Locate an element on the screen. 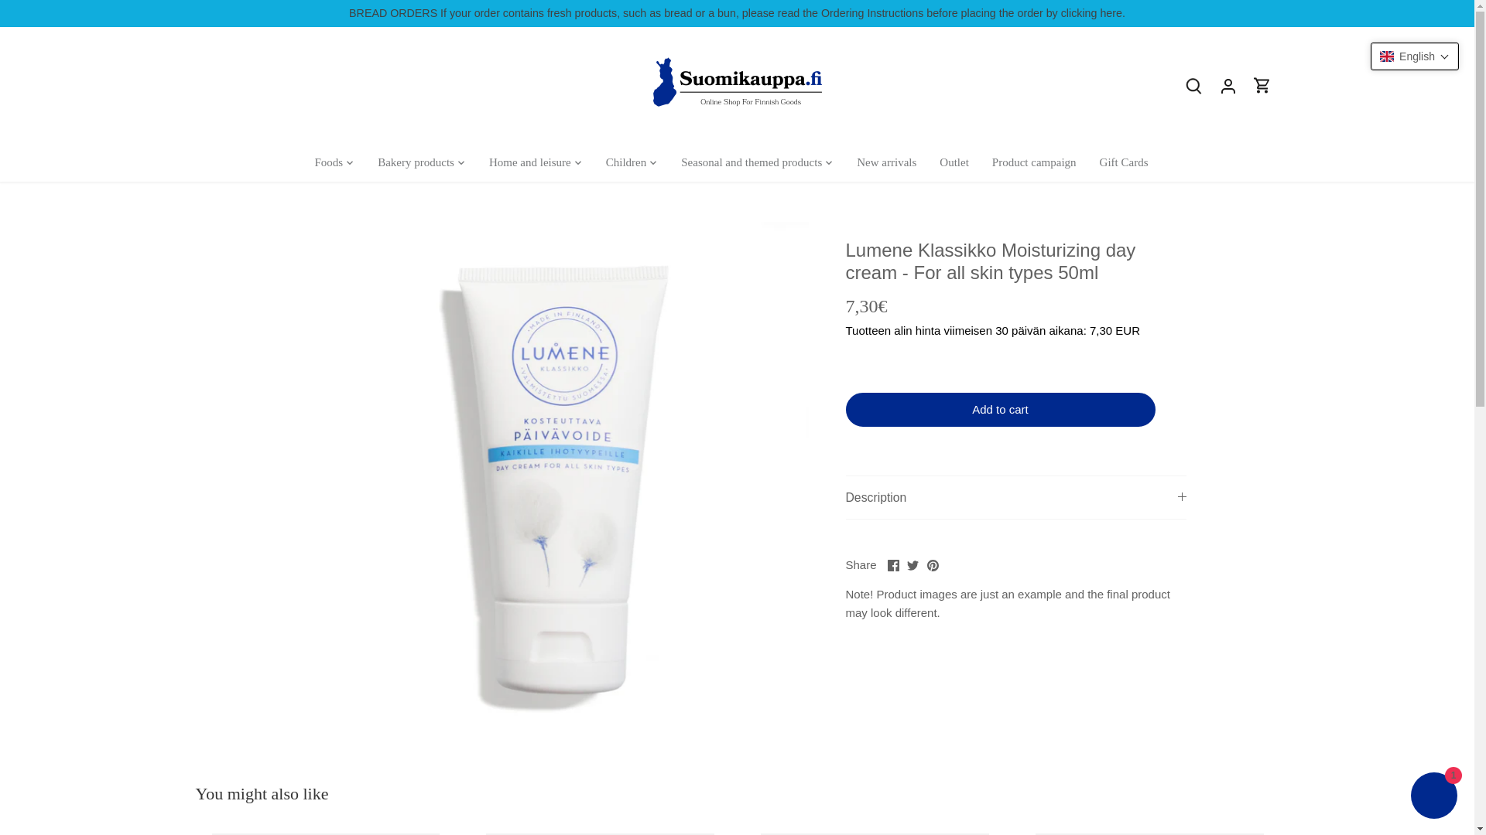  Home and leisure is located at coordinates (529, 162).